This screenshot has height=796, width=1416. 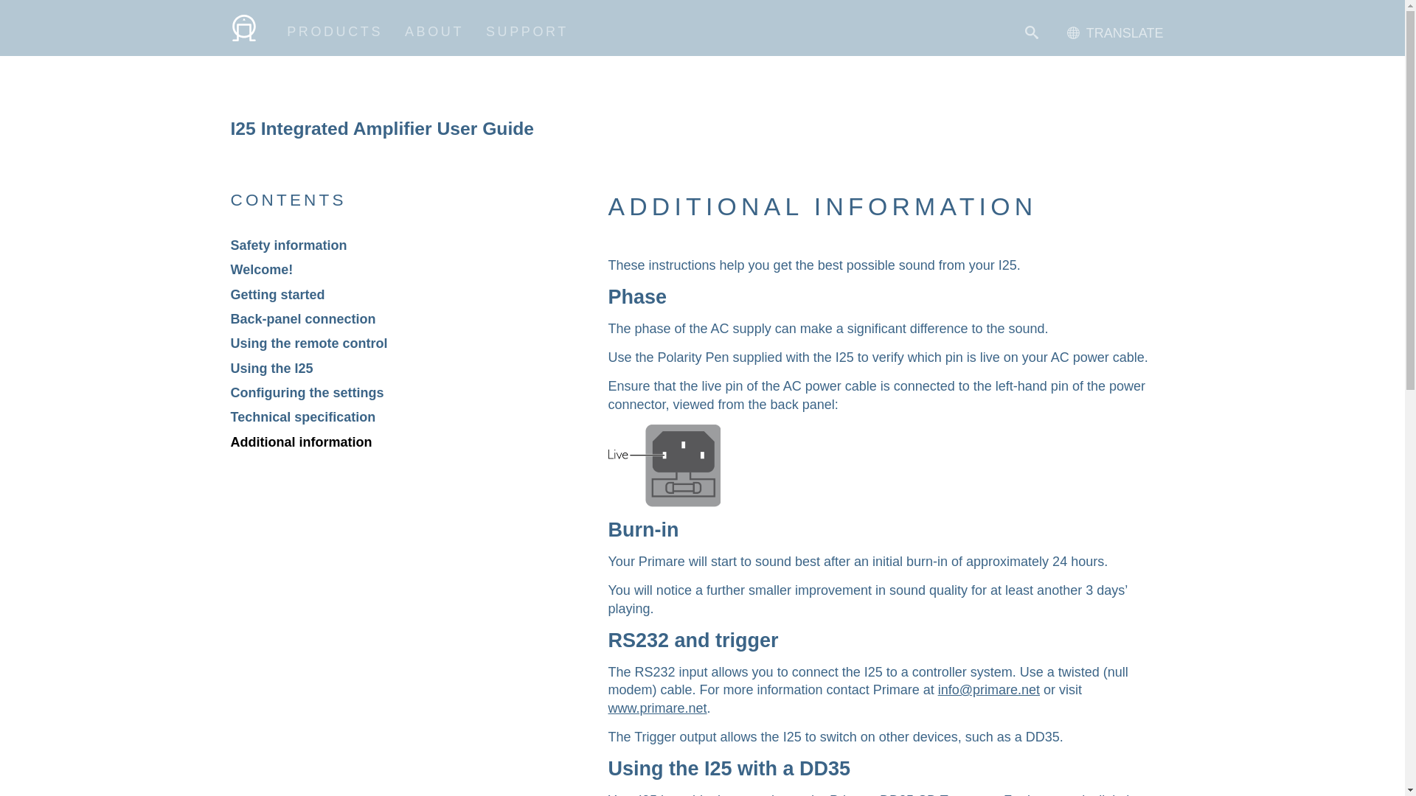 What do you see at coordinates (335, 31) in the screenshot?
I see `PRODUCTS` at bounding box center [335, 31].